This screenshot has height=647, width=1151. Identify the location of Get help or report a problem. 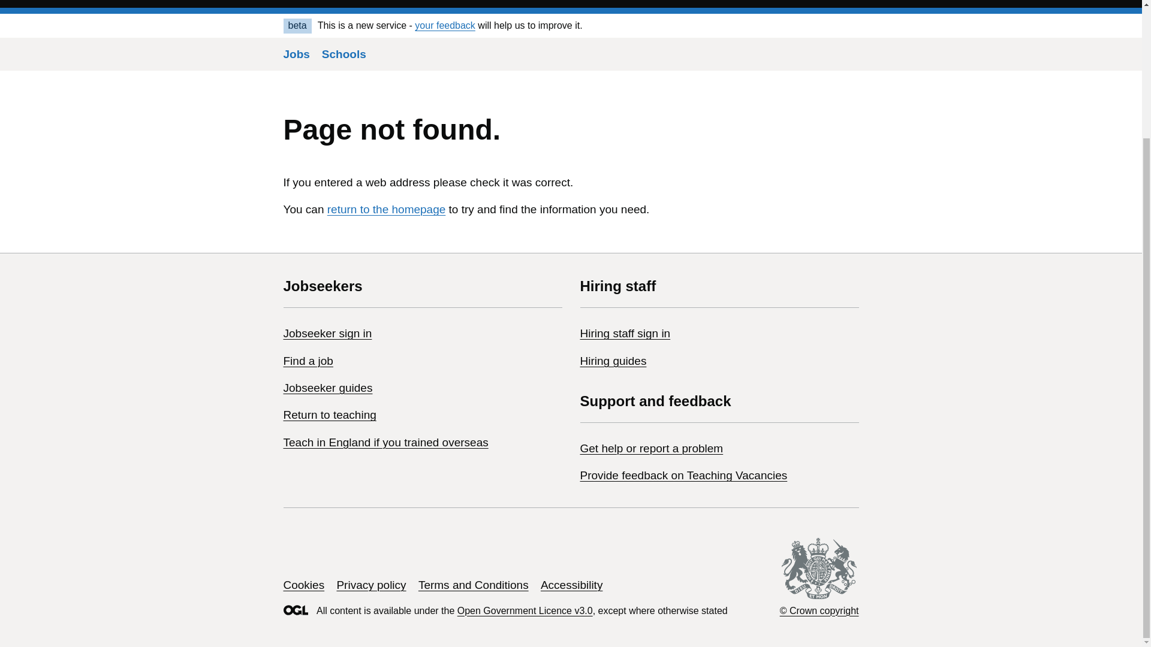
(652, 448).